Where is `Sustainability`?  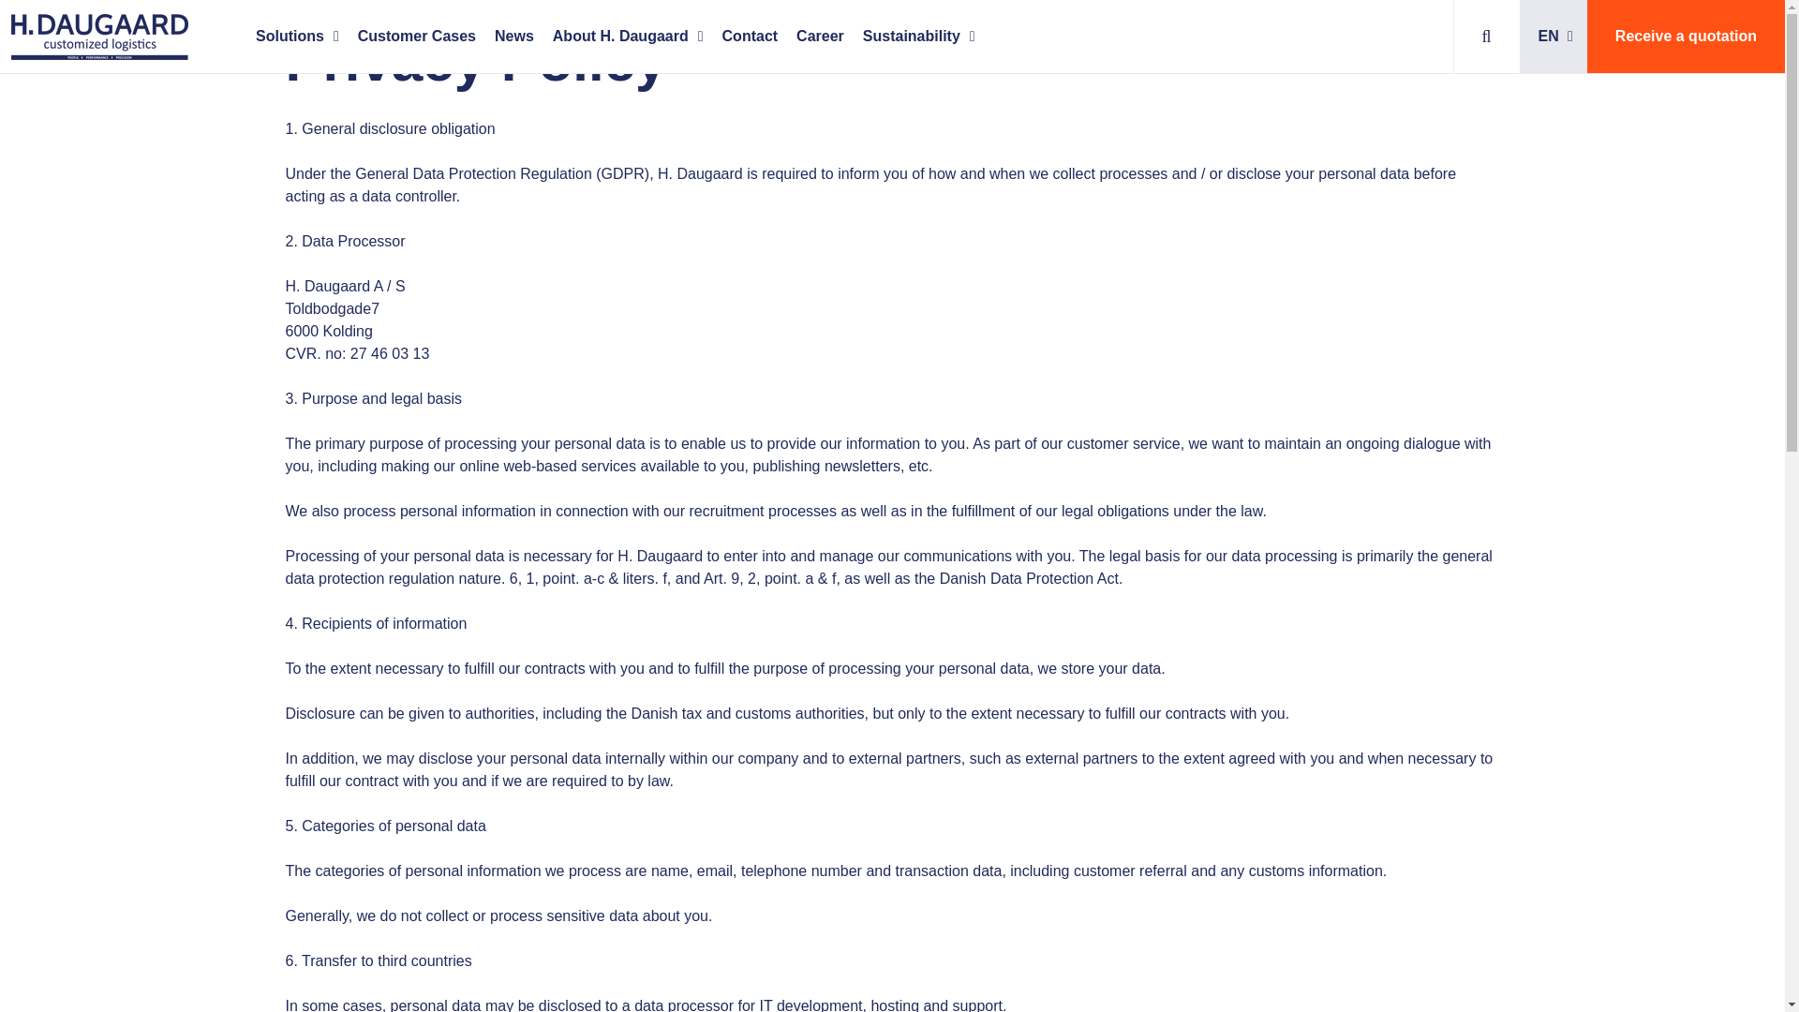
Sustainability is located at coordinates (918, 36).